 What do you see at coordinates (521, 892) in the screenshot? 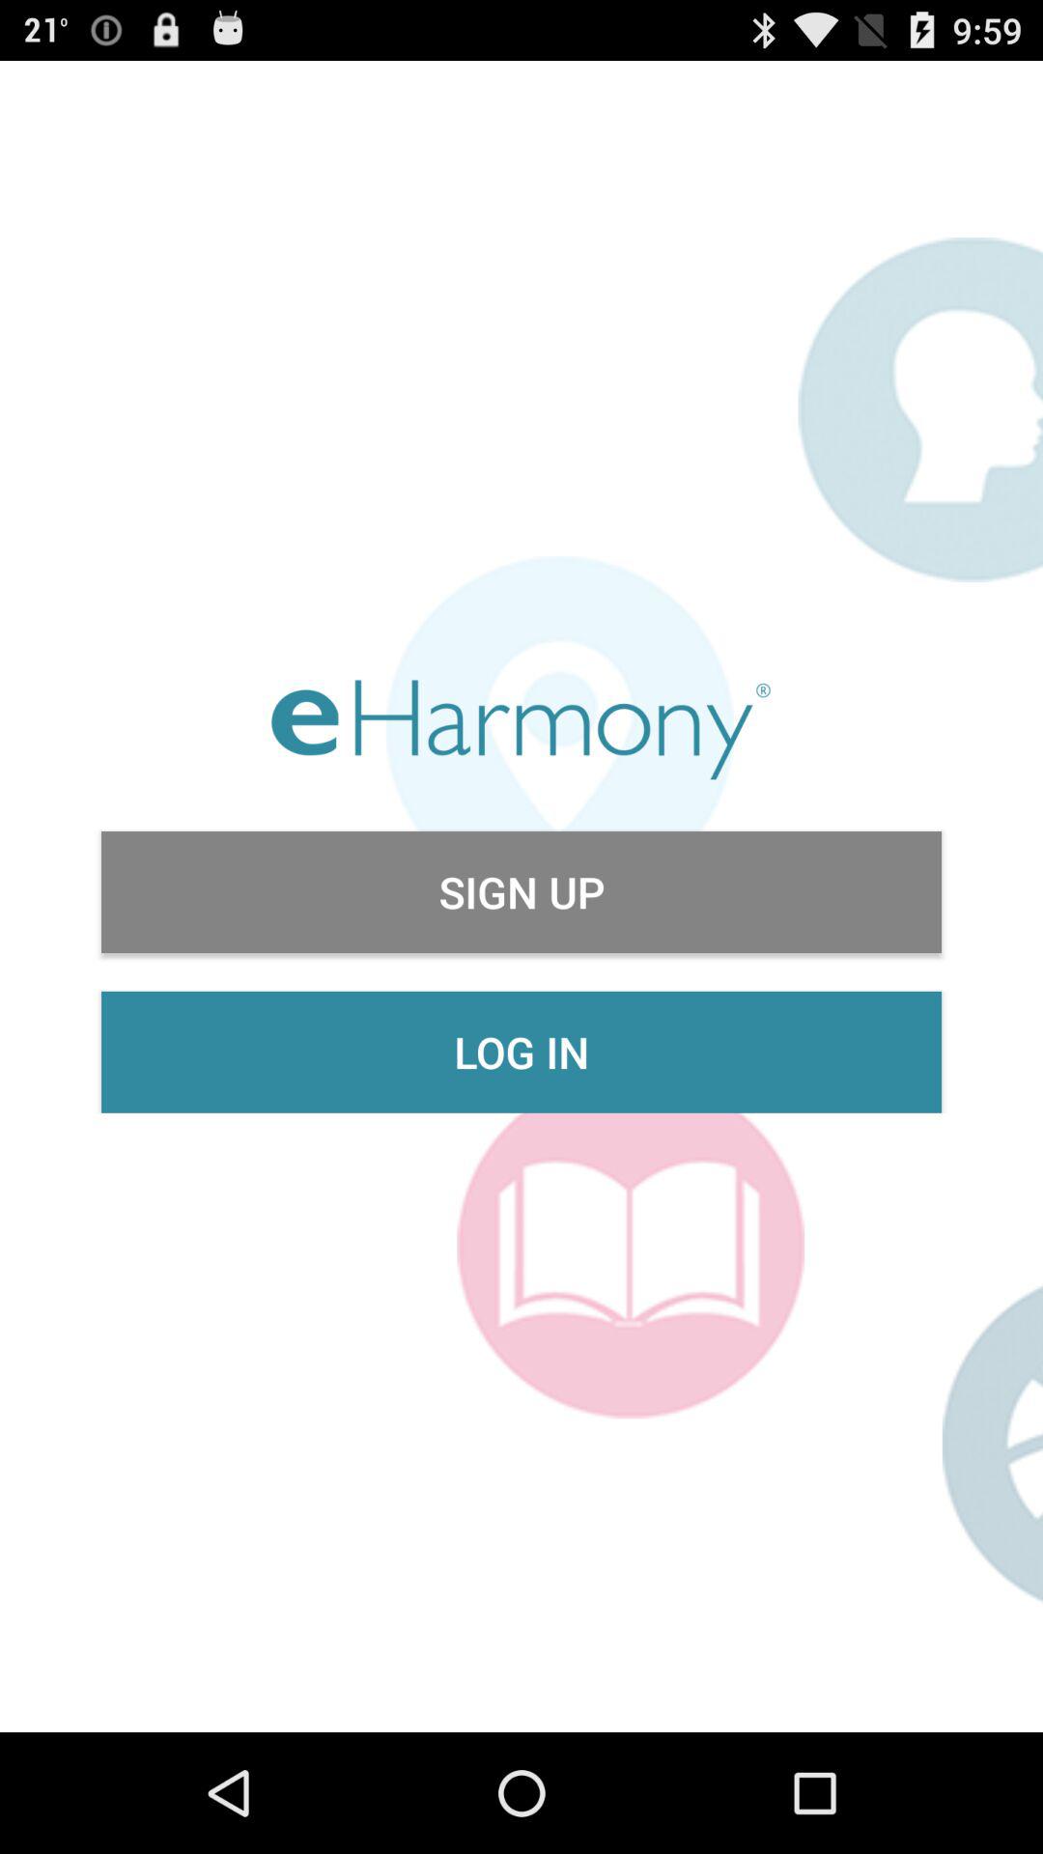
I see `scroll until sign up item` at bounding box center [521, 892].